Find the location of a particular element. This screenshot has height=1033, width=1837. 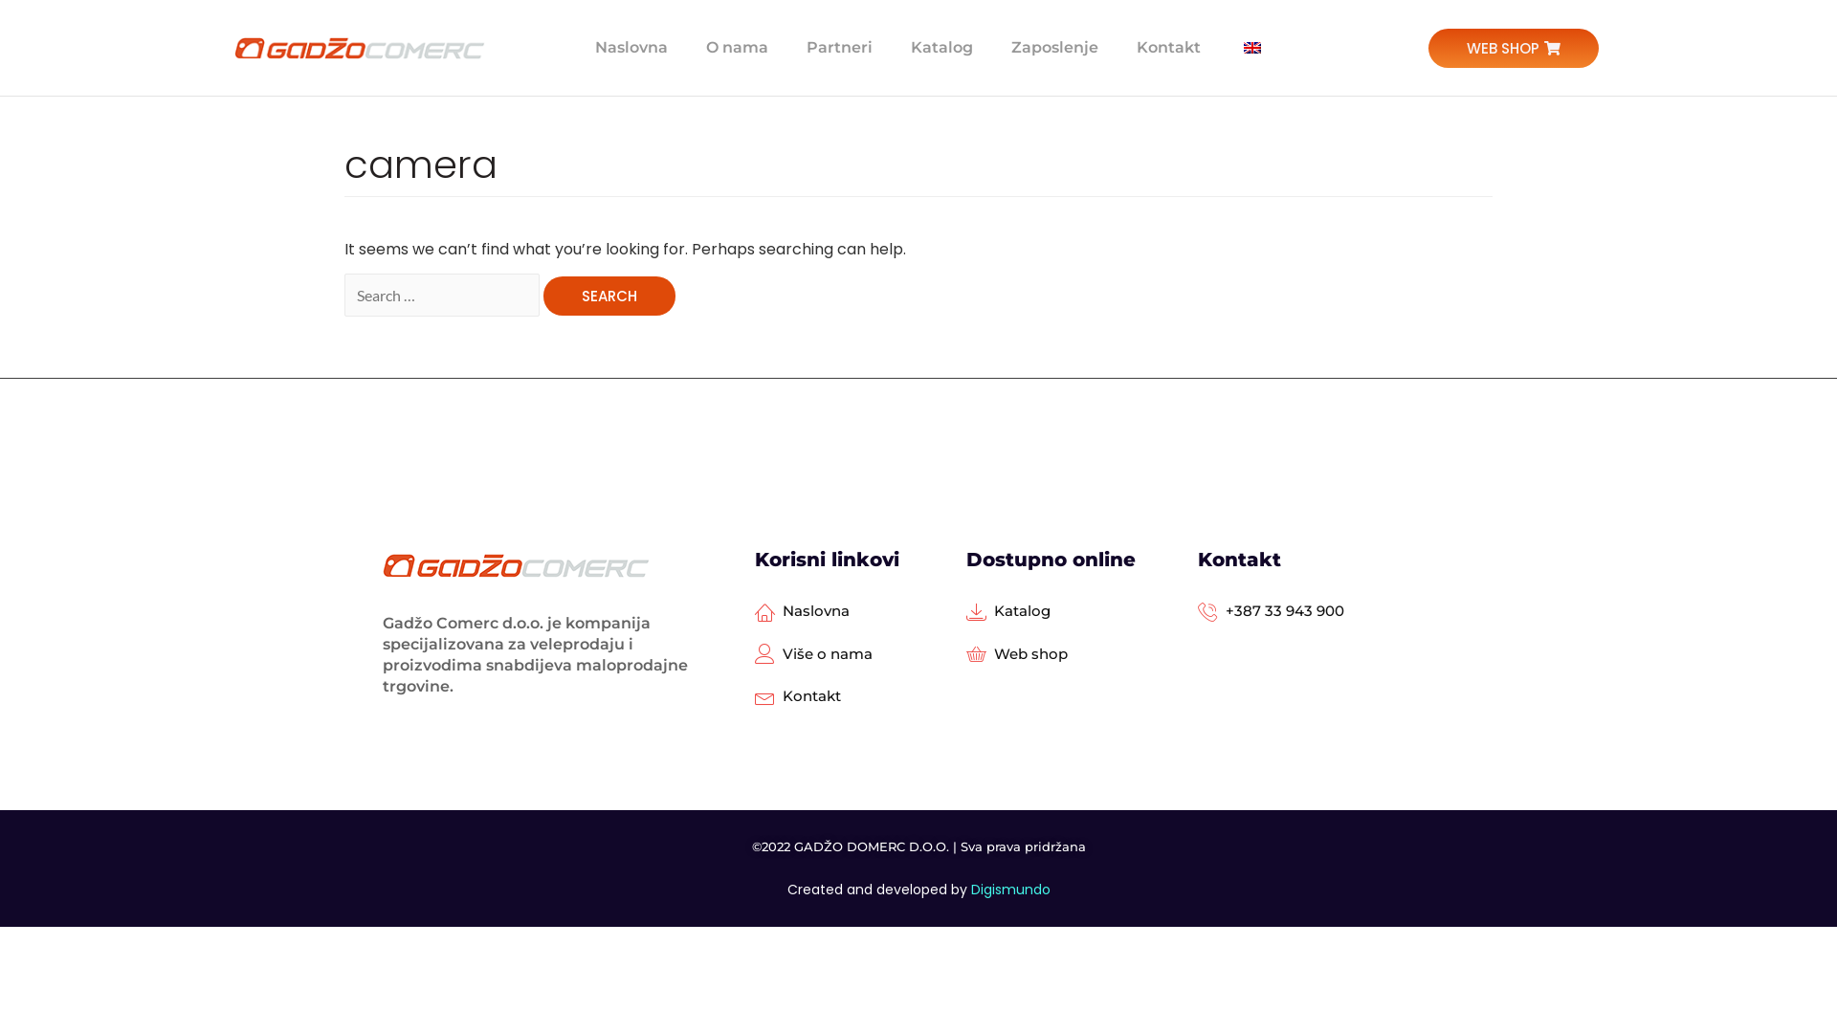

English is located at coordinates (1252, 48).